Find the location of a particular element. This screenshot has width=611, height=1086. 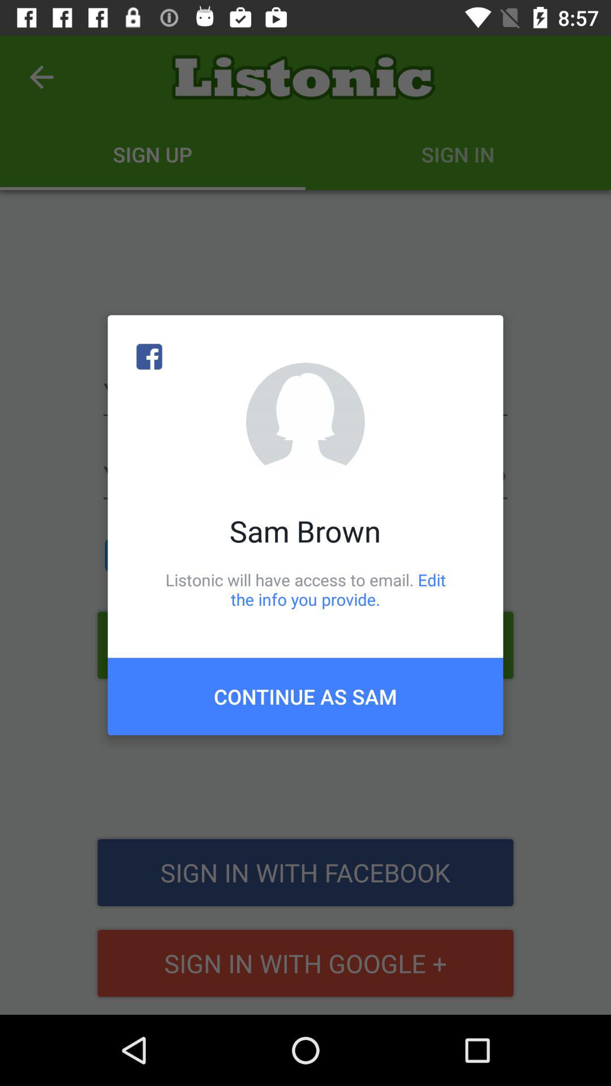

flip to the continue as sam is located at coordinates (305, 696).